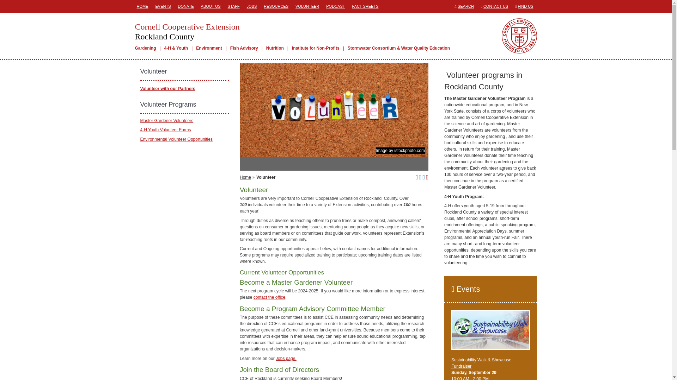 The width and height of the screenshot is (677, 380). What do you see at coordinates (209, 48) in the screenshot?
I see `Environment` at bounding box center [209, 48].